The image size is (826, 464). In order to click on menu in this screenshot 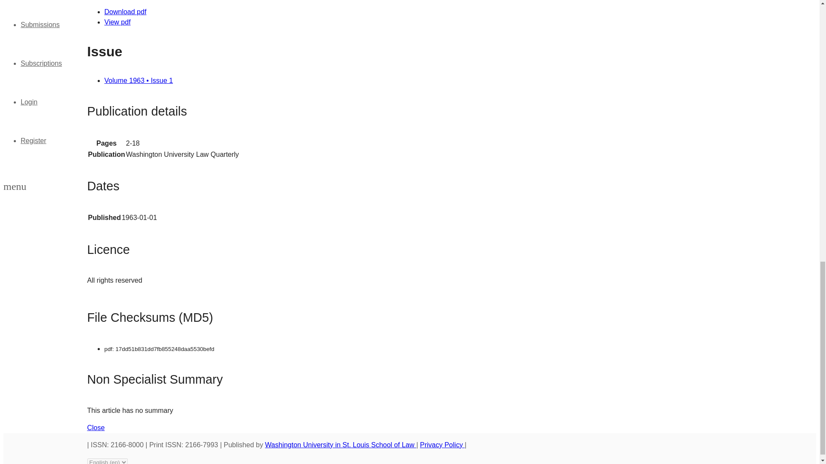, I will do `click(15, 187)`.